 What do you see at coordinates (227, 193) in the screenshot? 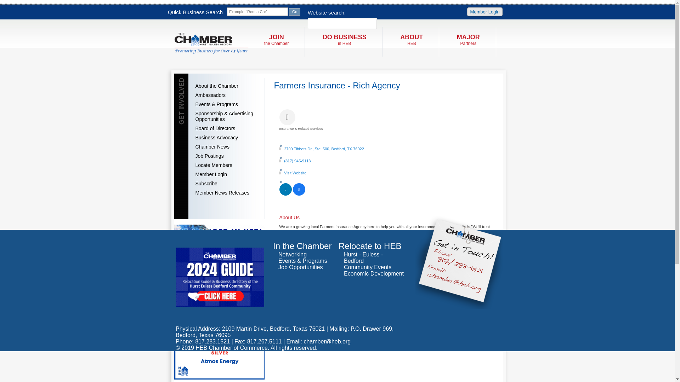
I see `Member News Releases` at bounding box center [227, 193].